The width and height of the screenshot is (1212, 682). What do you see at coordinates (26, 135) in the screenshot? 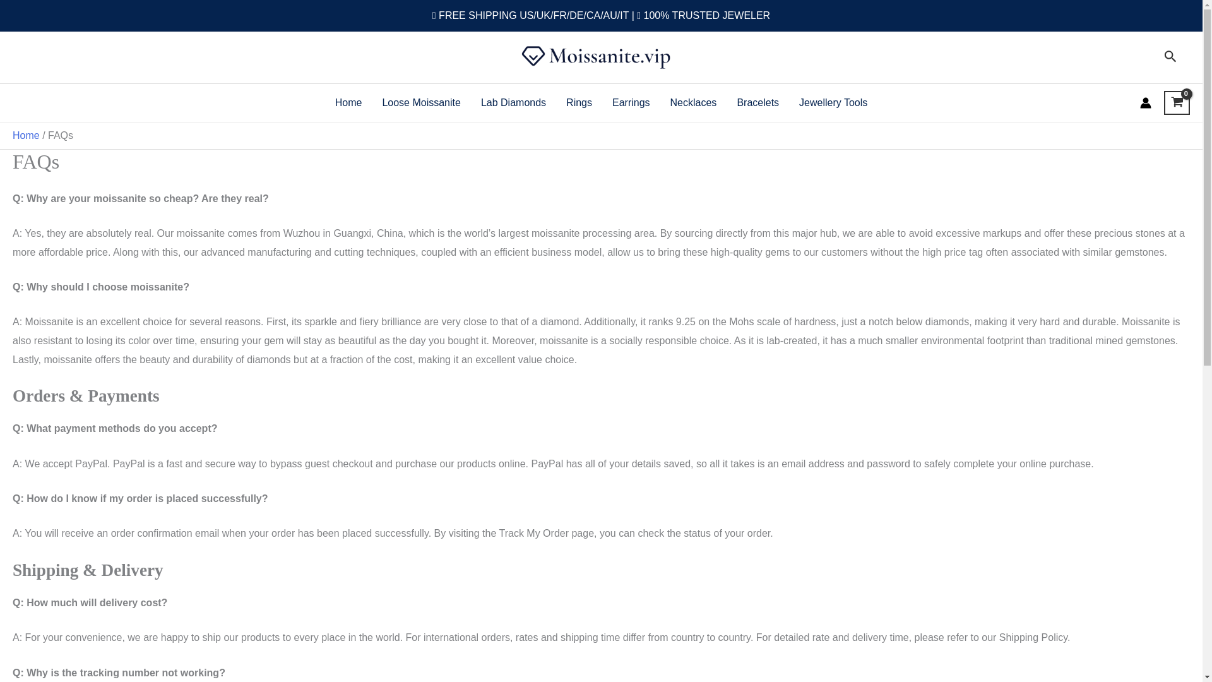
I see `Home` at bounding box center [26, 135].